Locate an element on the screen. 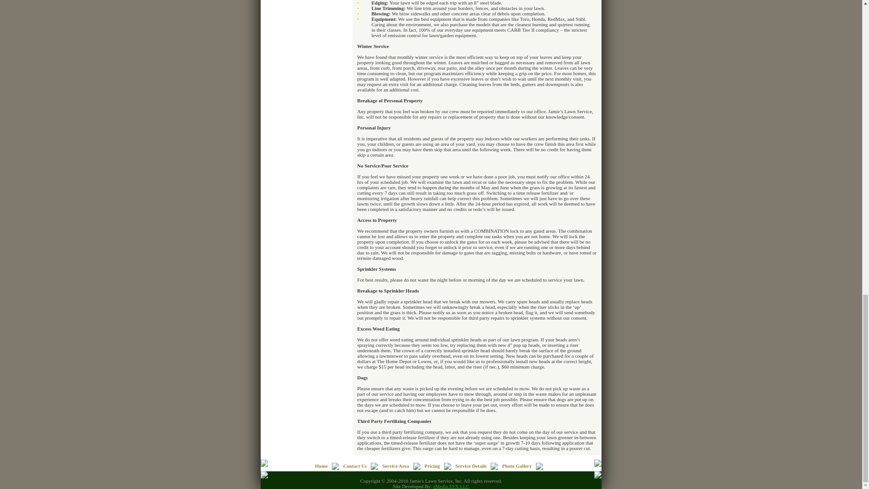 This screenshot has width=869, height=489. Contact Us is located at coordinates (355, 465).